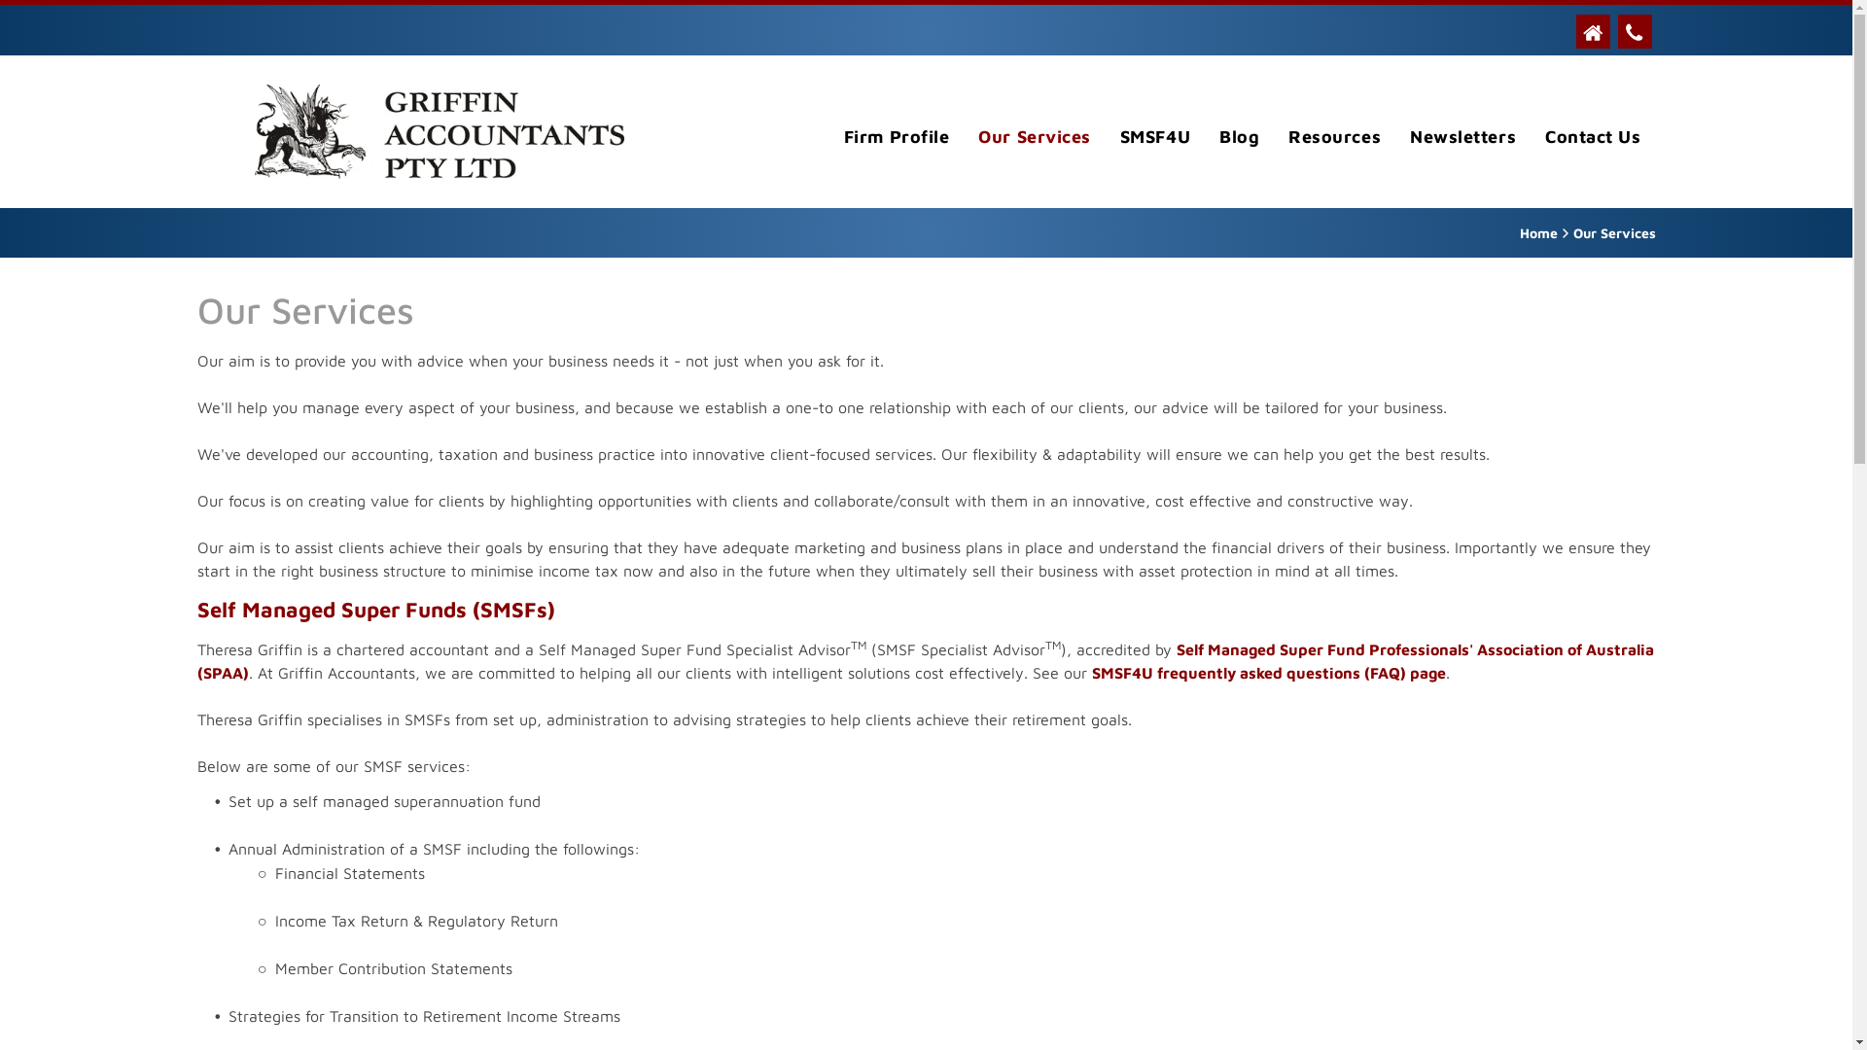 Image resolution: width=1867 pixels, height=1050 pixels. Describe the element at coordinates (1636, 31) in the screenshot. I see `contact_griffin_accountants` at that location.